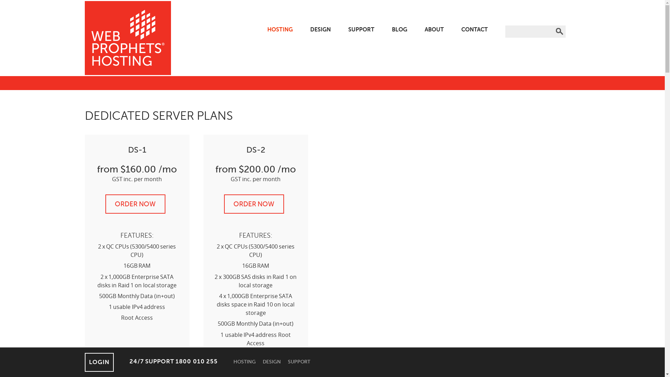 This screenshot has width=670, height=377. Describe the element at coordinates (362, 30) in the screenshot. I see `SUPPORT` at that location.